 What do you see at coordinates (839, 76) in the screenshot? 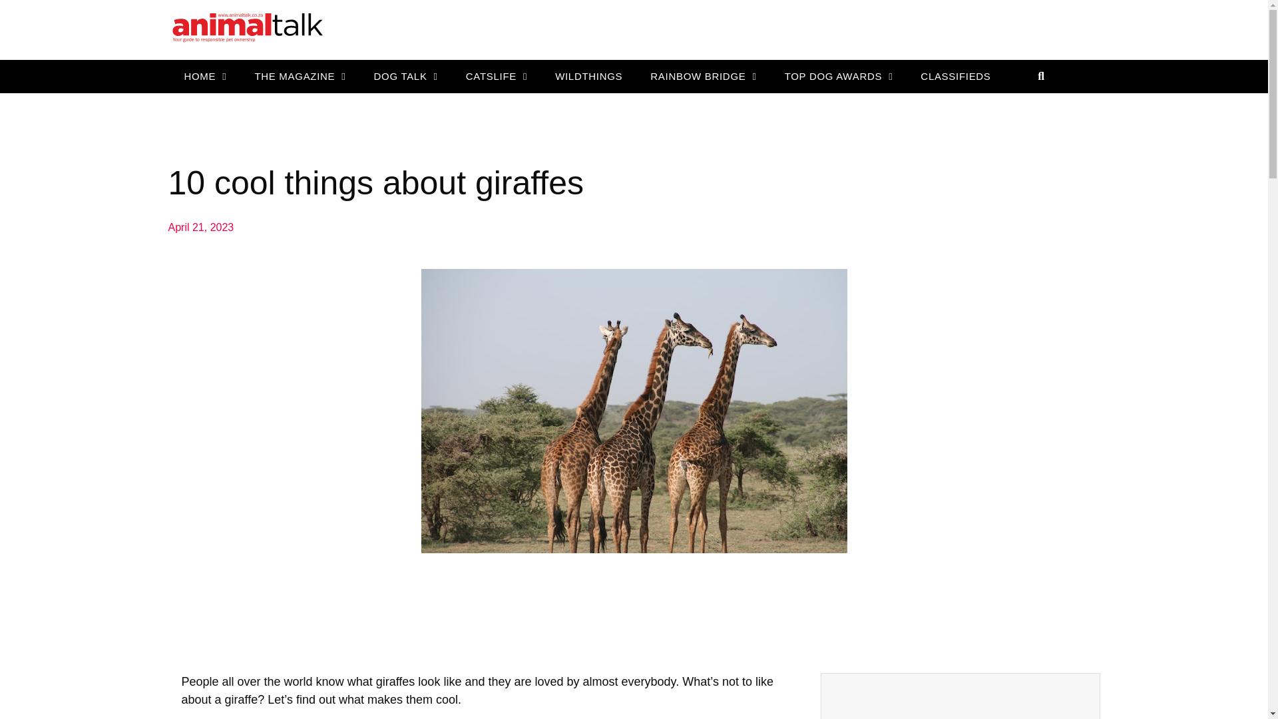
I see `TOP DOG AWARDS` at bounding box center [839, 76].